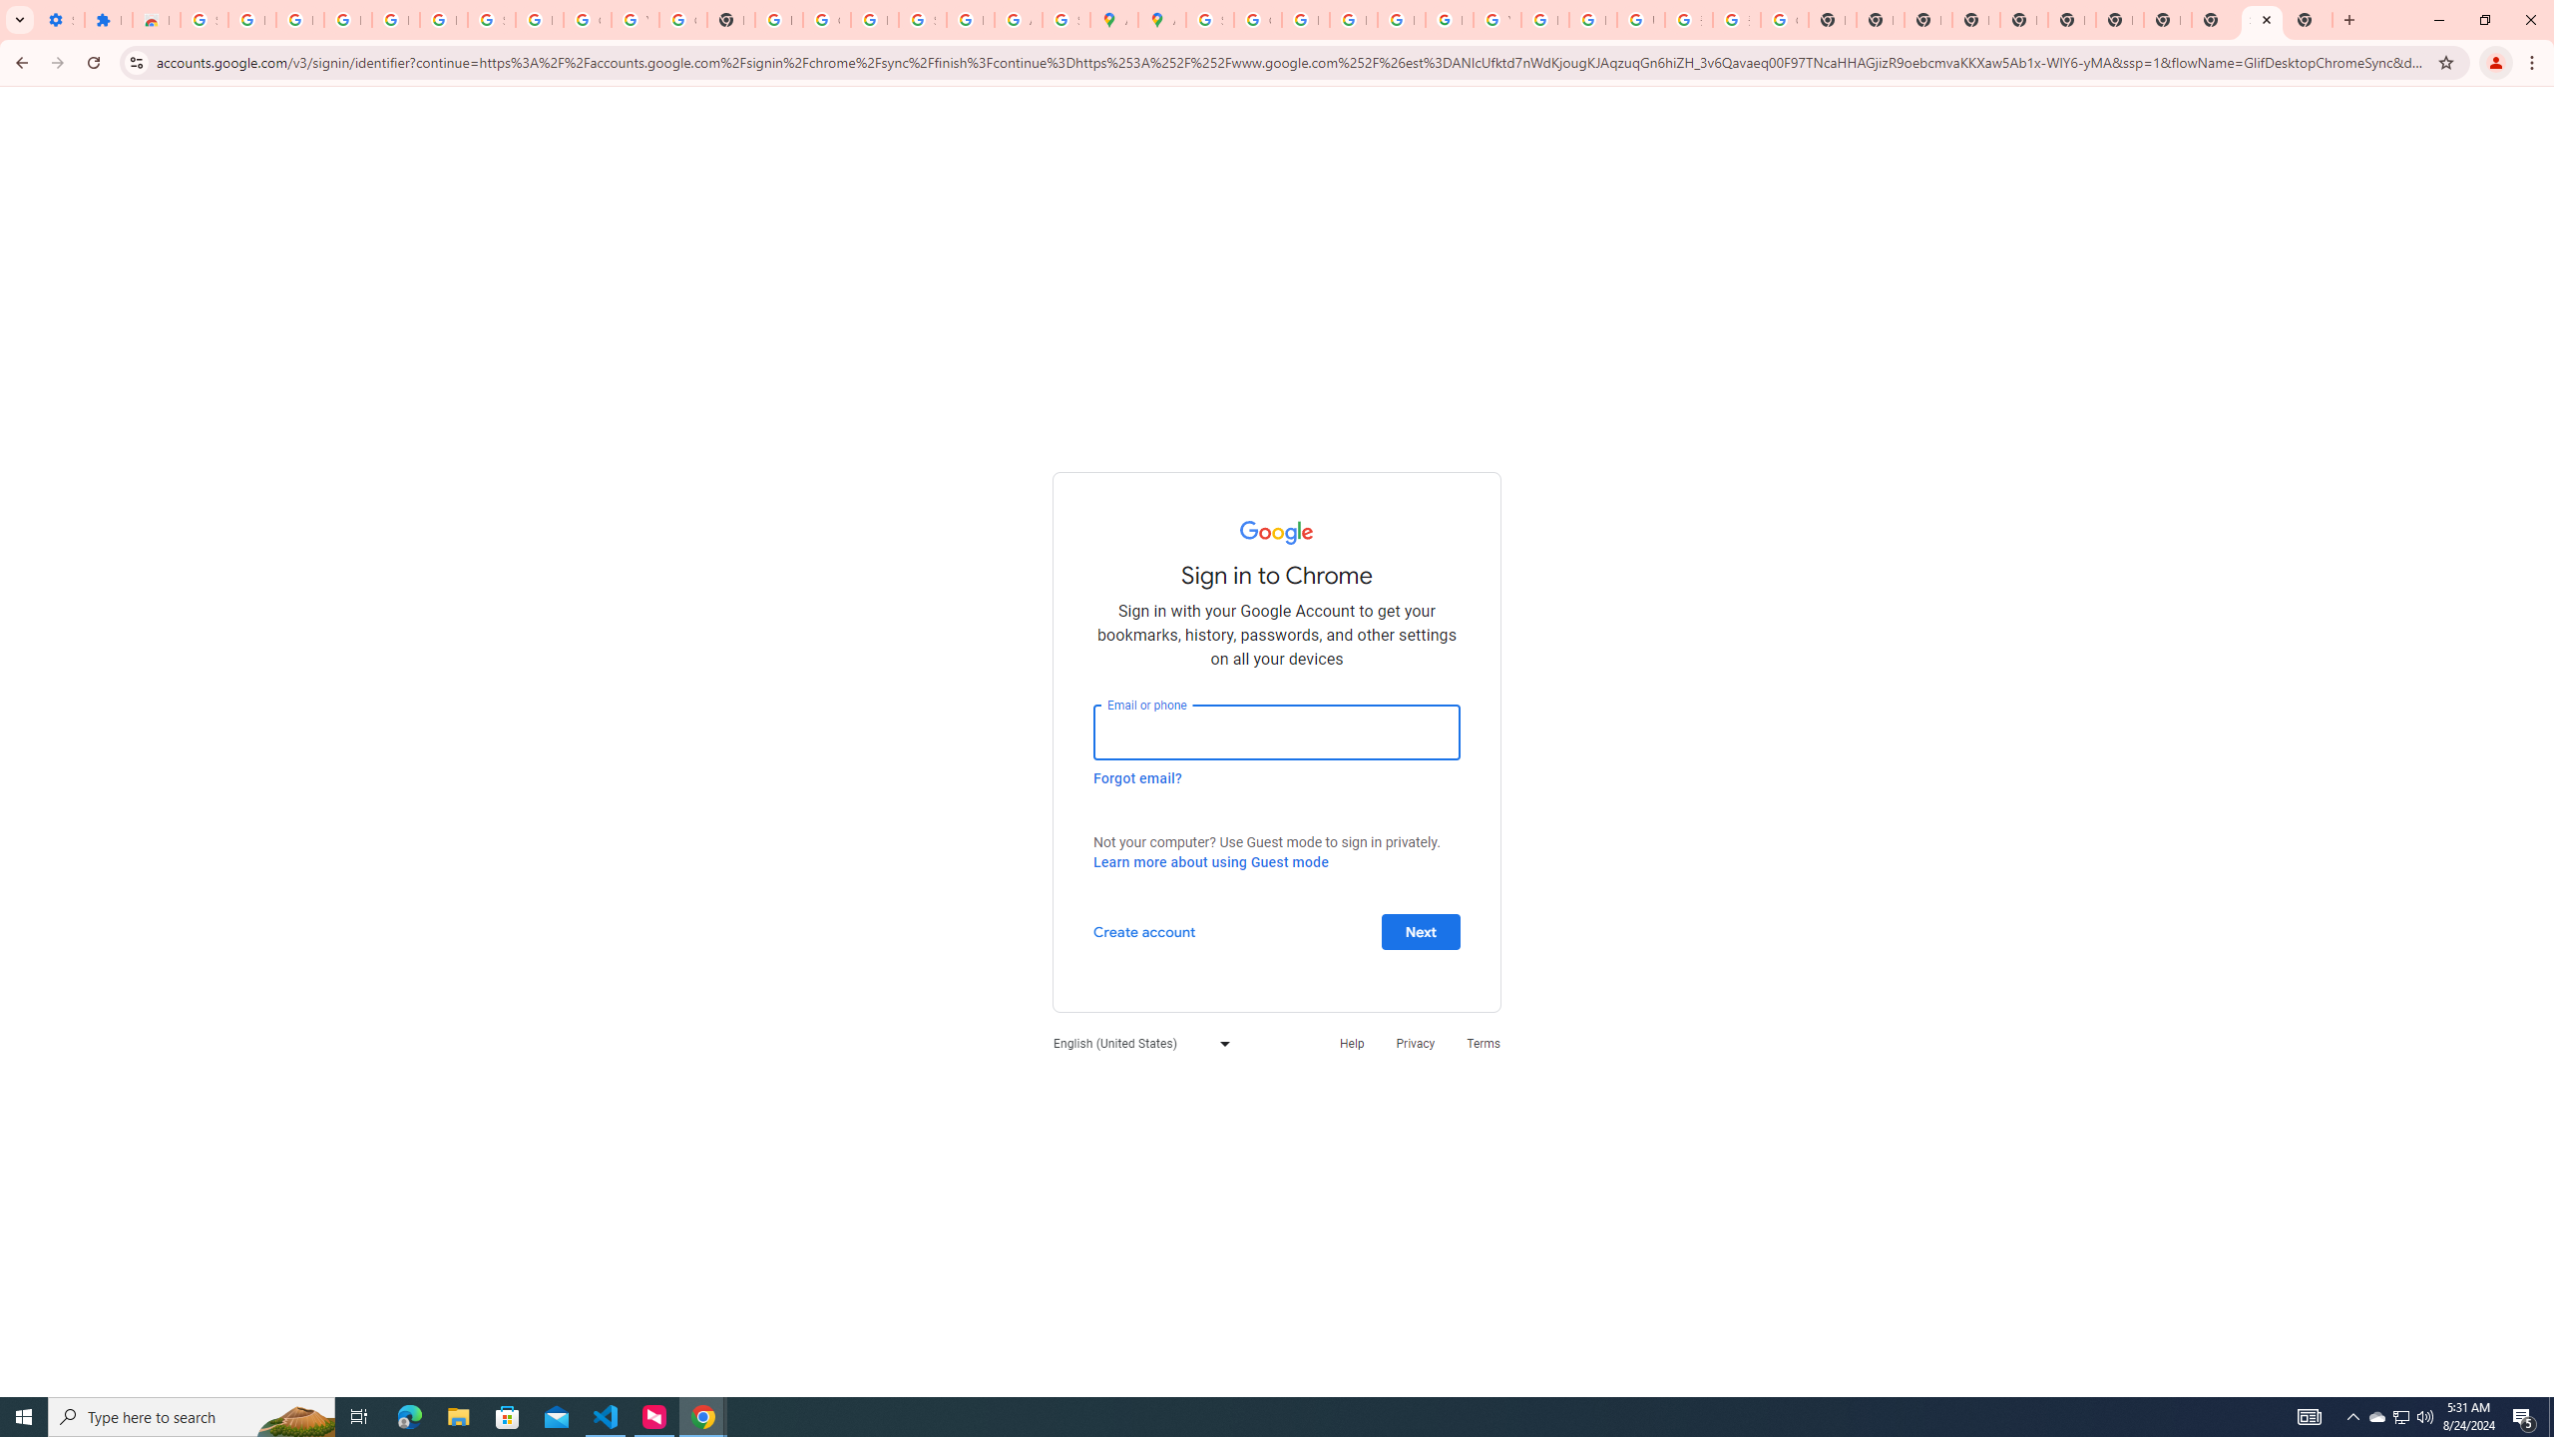  I want to click on Google Images, so click(1785, 20).